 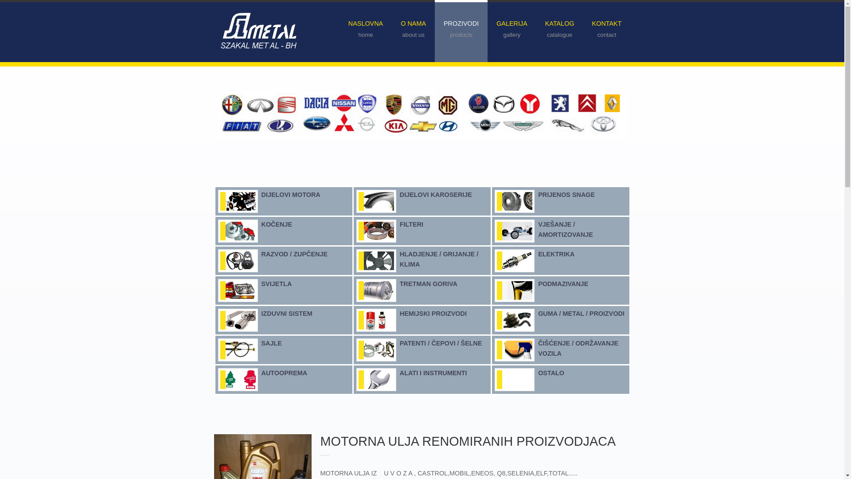 I want to click on DIJELOVI MOTORA, so click(x=291, y=194).